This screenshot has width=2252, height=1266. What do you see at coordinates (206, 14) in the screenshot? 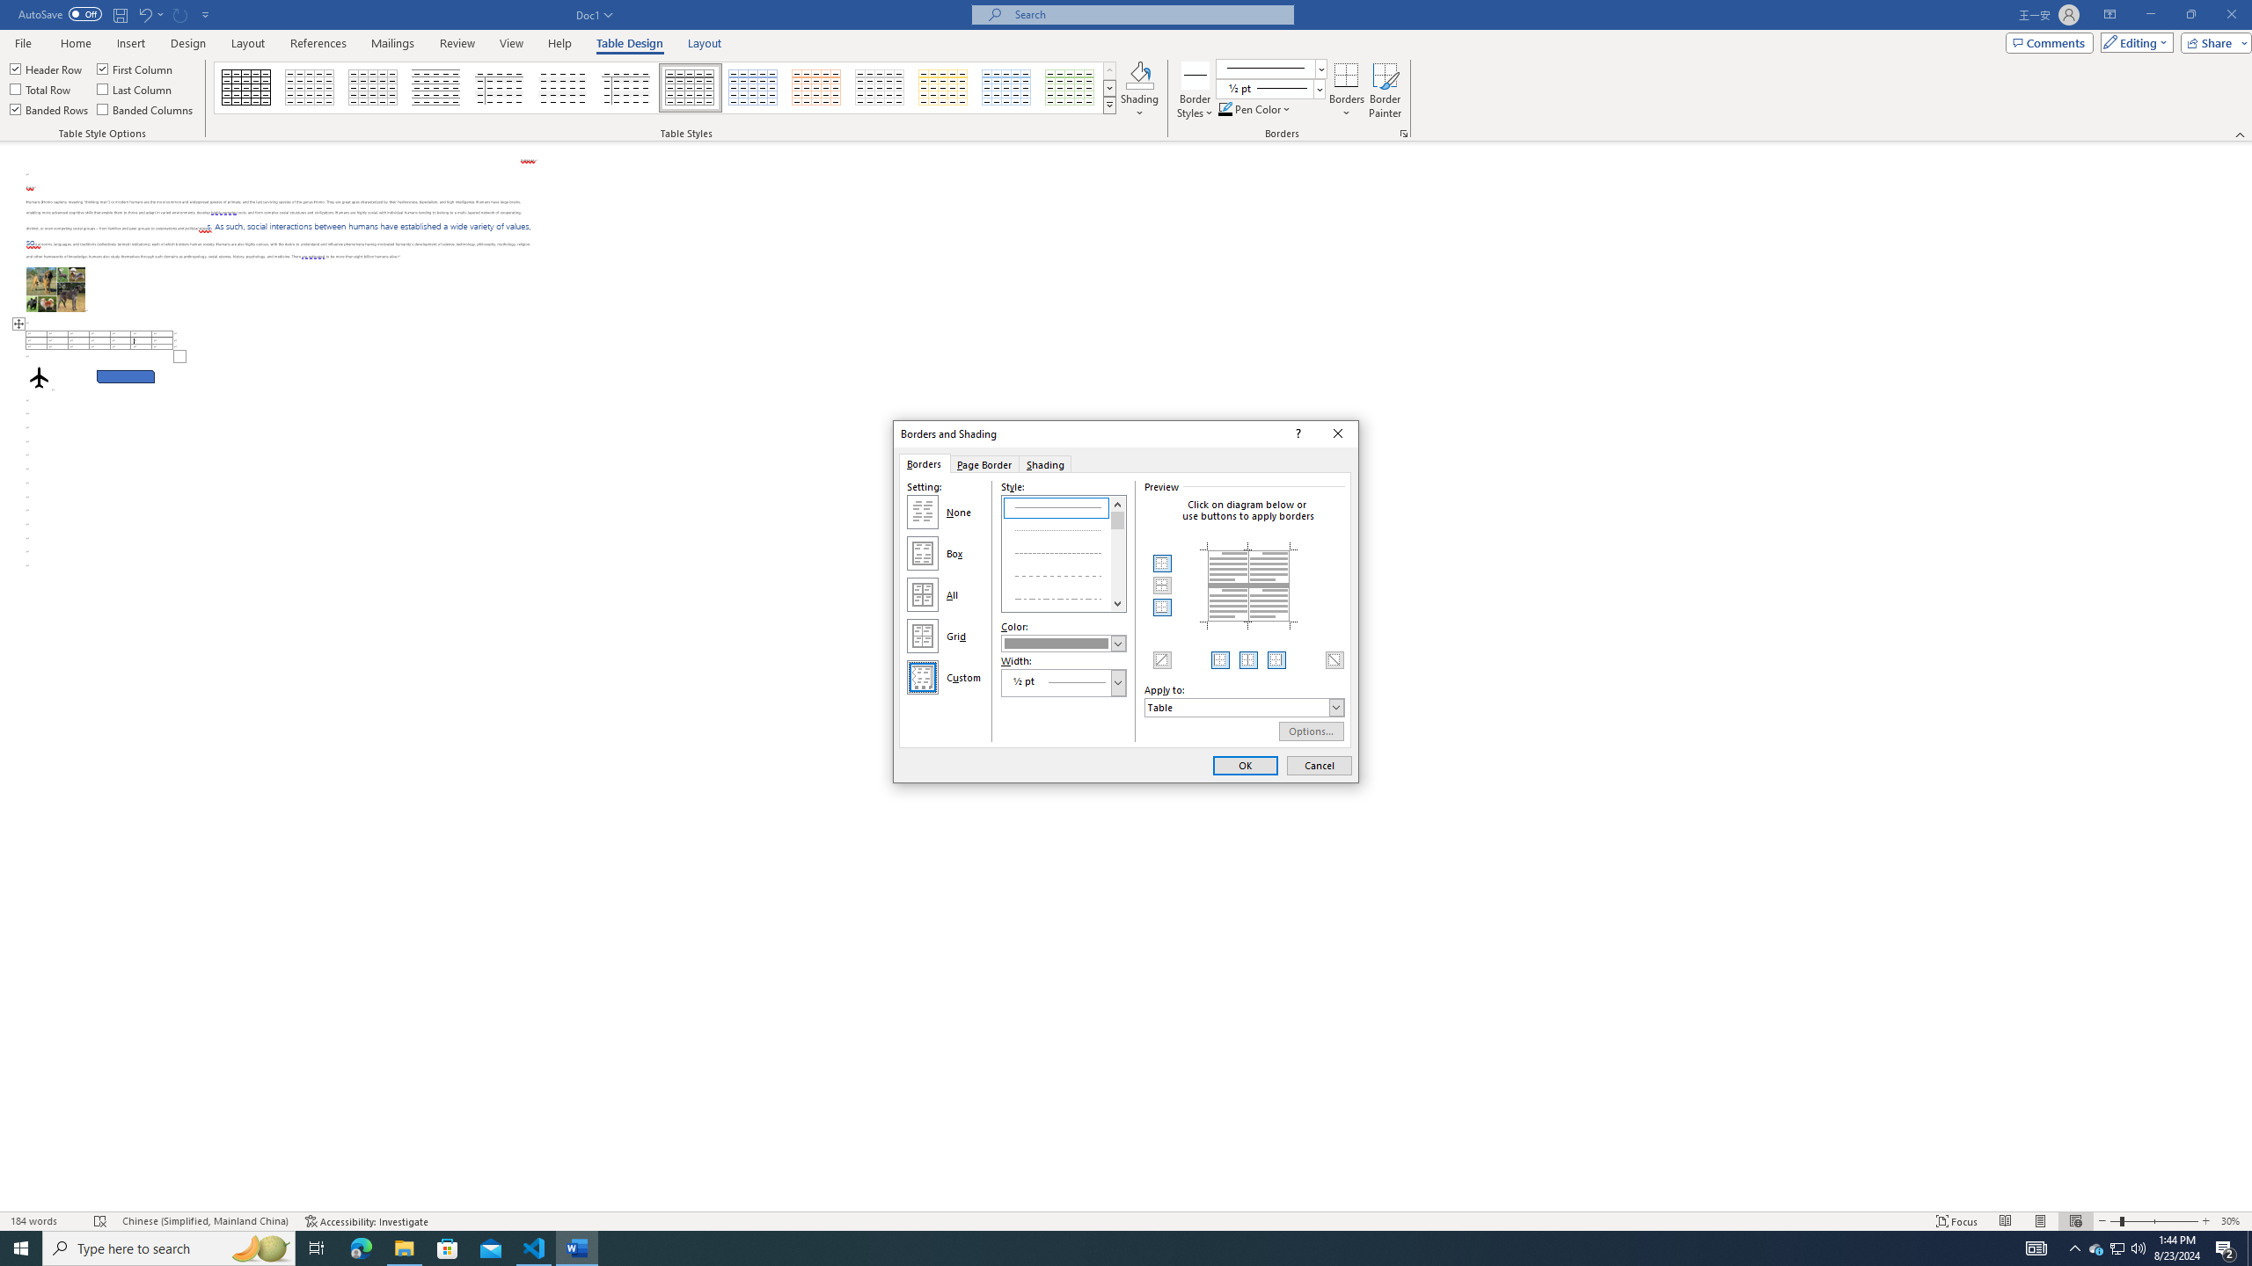
I see `Customize Quick Access Toolbar` at bounding box center [206, 14].